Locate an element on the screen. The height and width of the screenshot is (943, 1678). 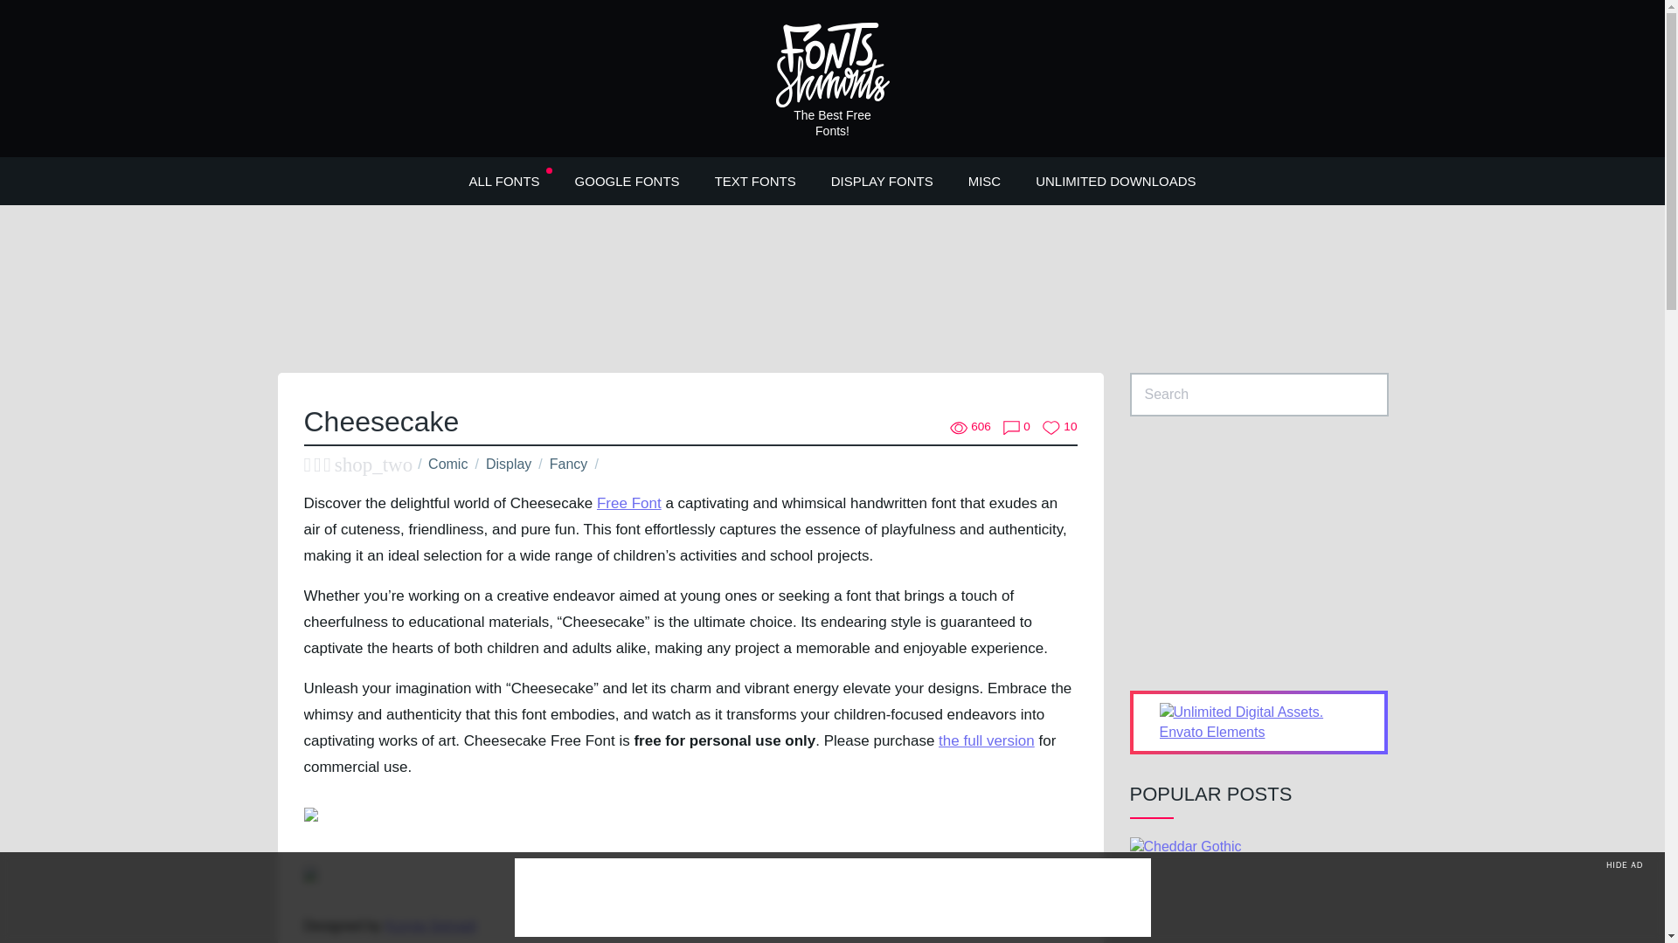
606 is located at coordinates (970, 427).